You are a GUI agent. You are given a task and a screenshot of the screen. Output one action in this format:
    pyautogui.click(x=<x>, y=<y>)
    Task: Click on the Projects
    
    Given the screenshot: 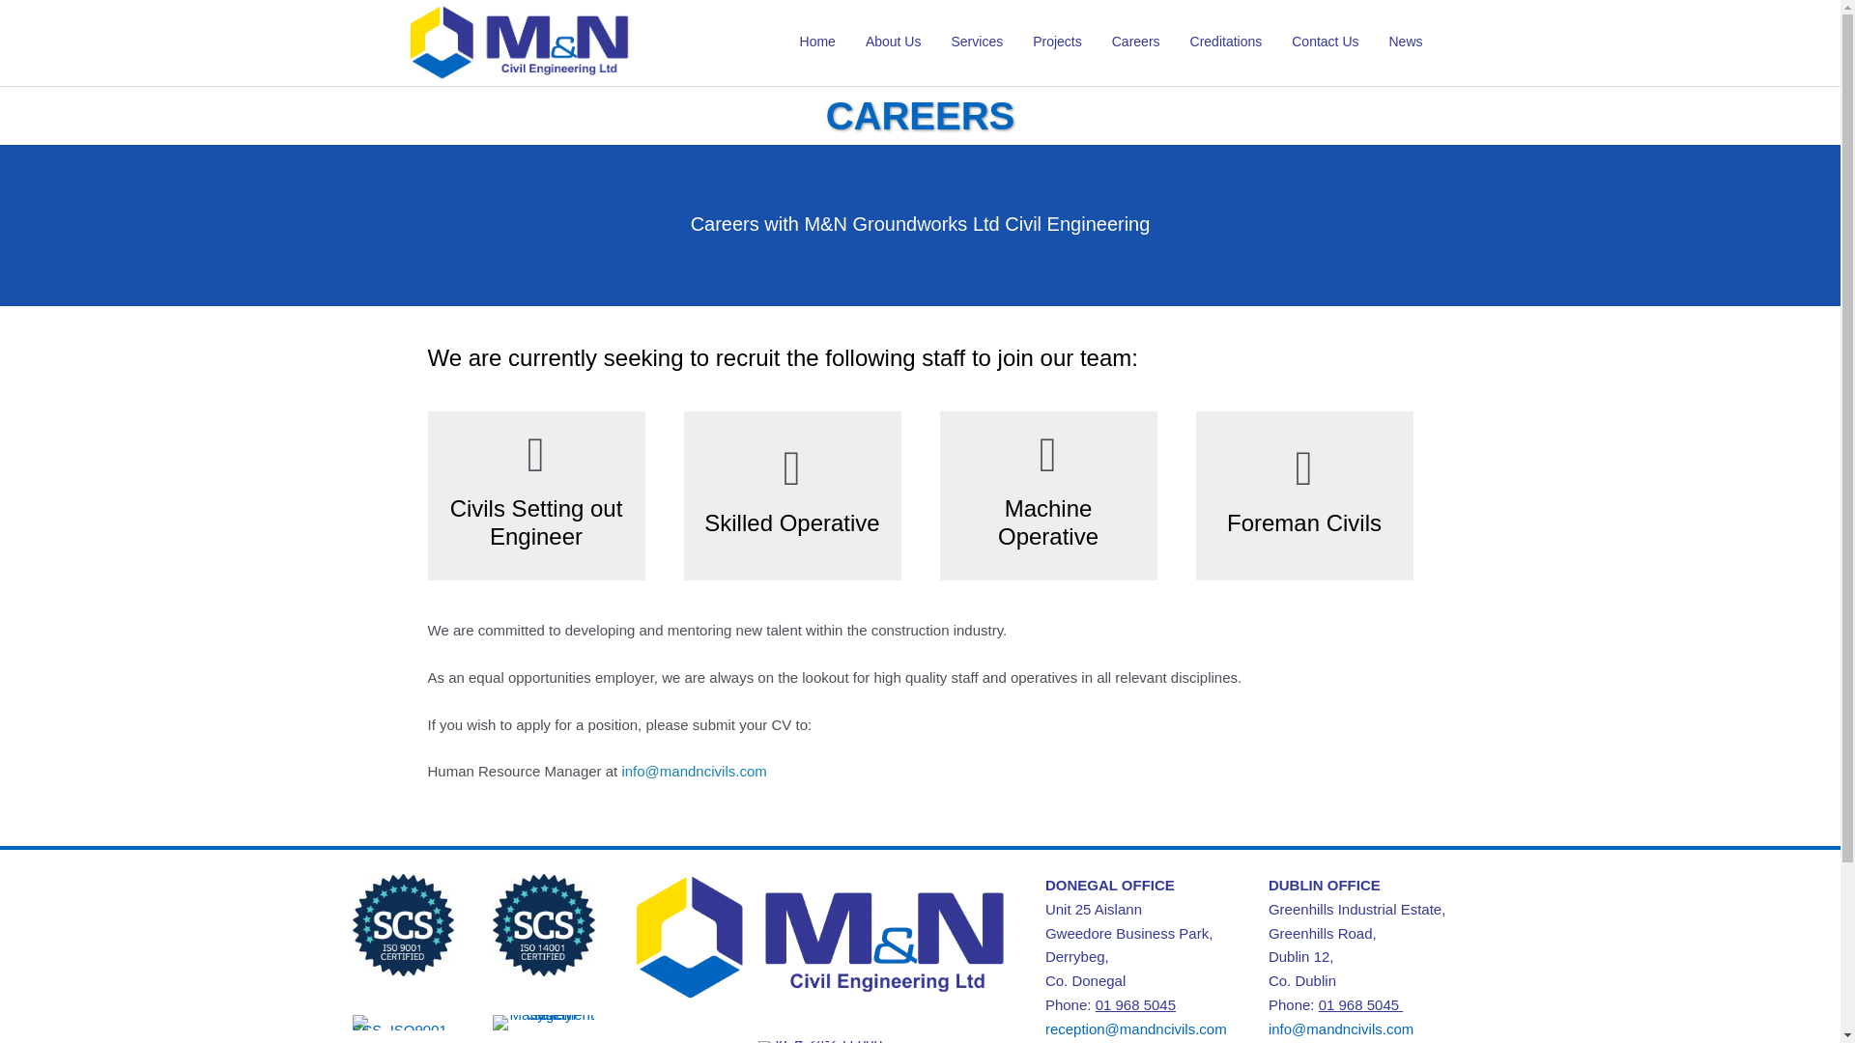 What is the action you would take?
    pyautogui.click(x=1054, y=42)
    